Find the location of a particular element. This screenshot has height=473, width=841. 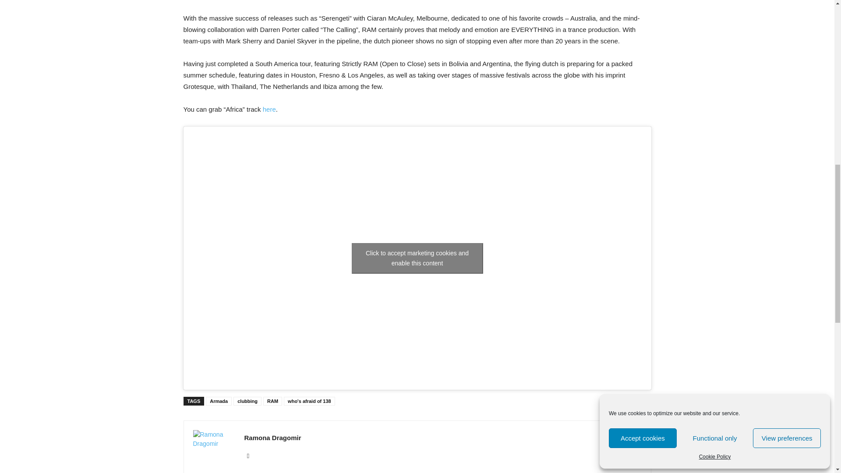

Click to accept marketing cookies and enable this content is located at coordinates (417, 258).